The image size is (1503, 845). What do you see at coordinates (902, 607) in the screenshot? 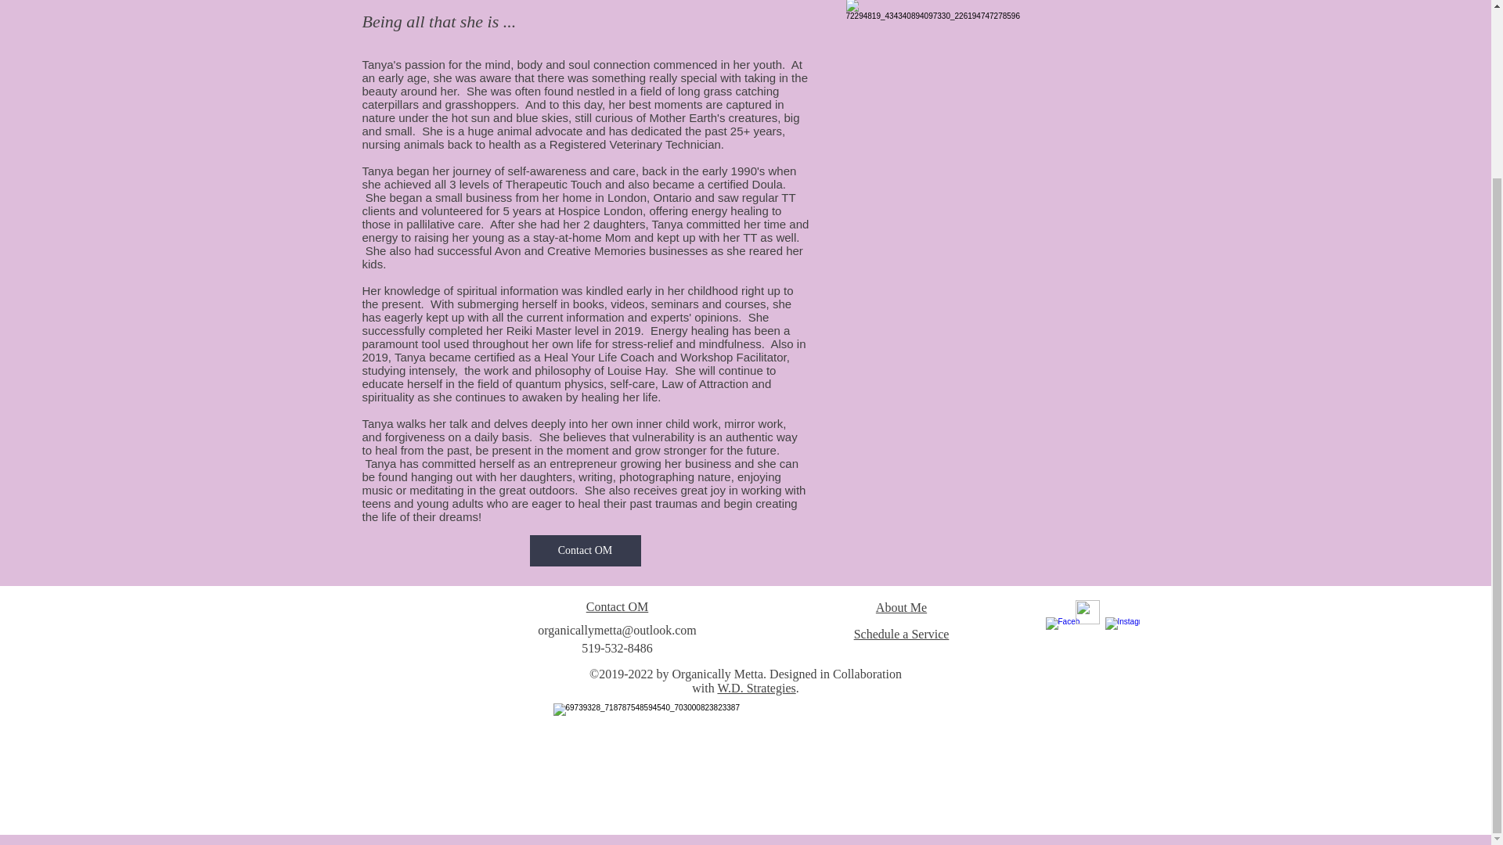
I see `About Me` at bounding box center [902, 607].